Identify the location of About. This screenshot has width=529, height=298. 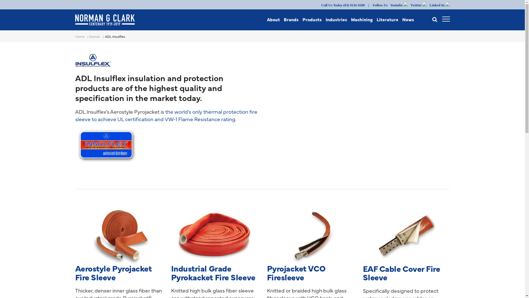
(273, 19).